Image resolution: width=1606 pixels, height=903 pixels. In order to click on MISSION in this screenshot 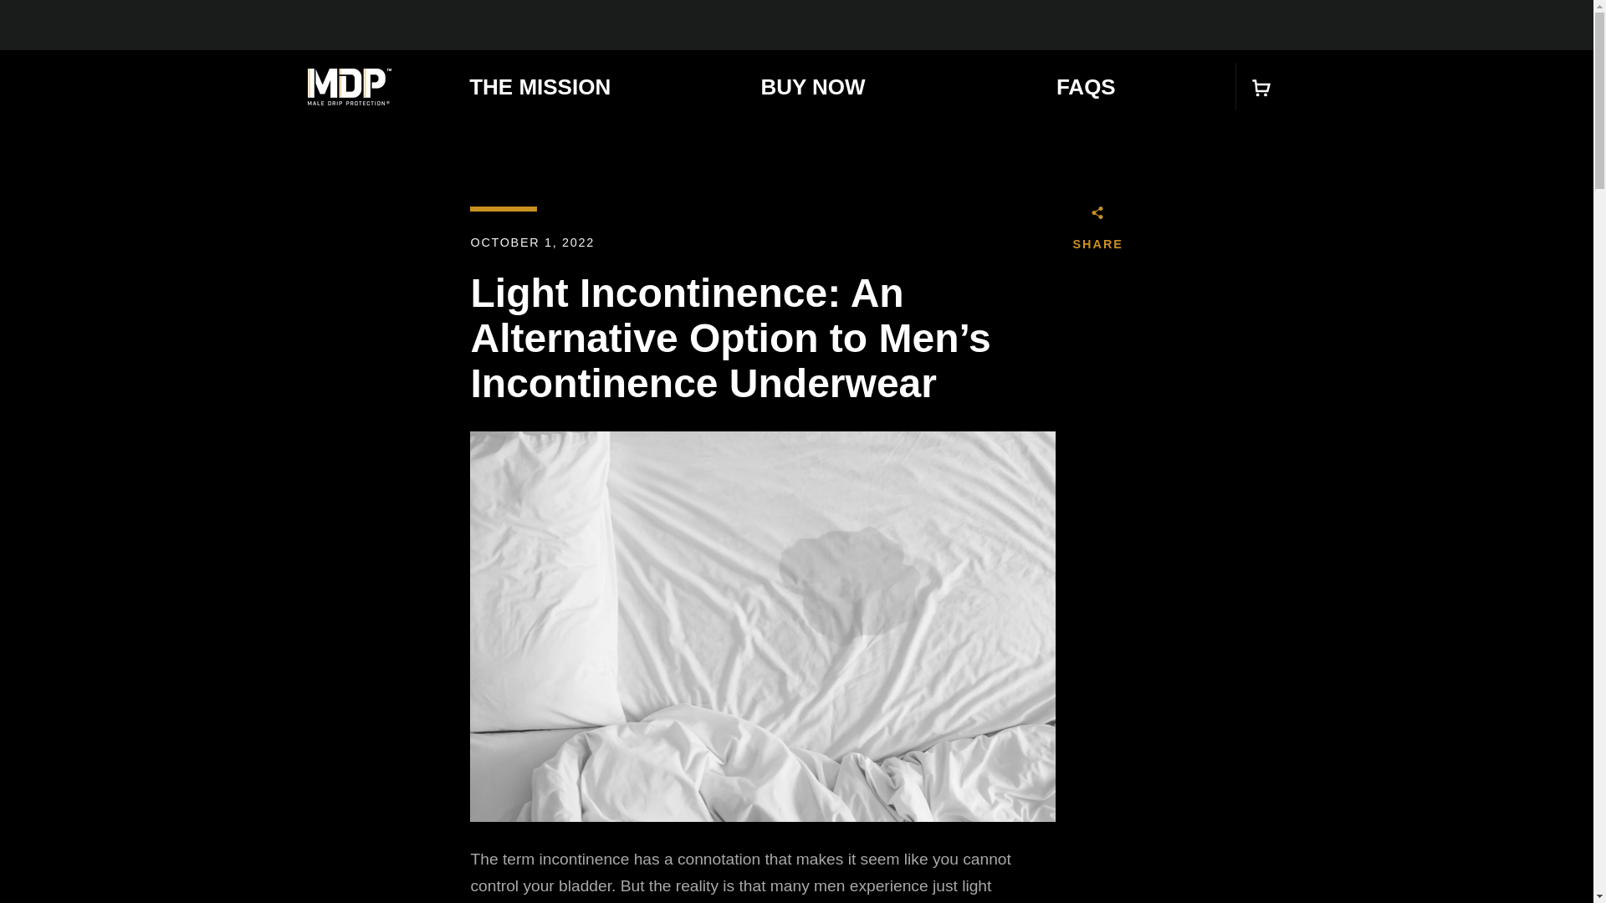, I will do `click(656, 761)`.